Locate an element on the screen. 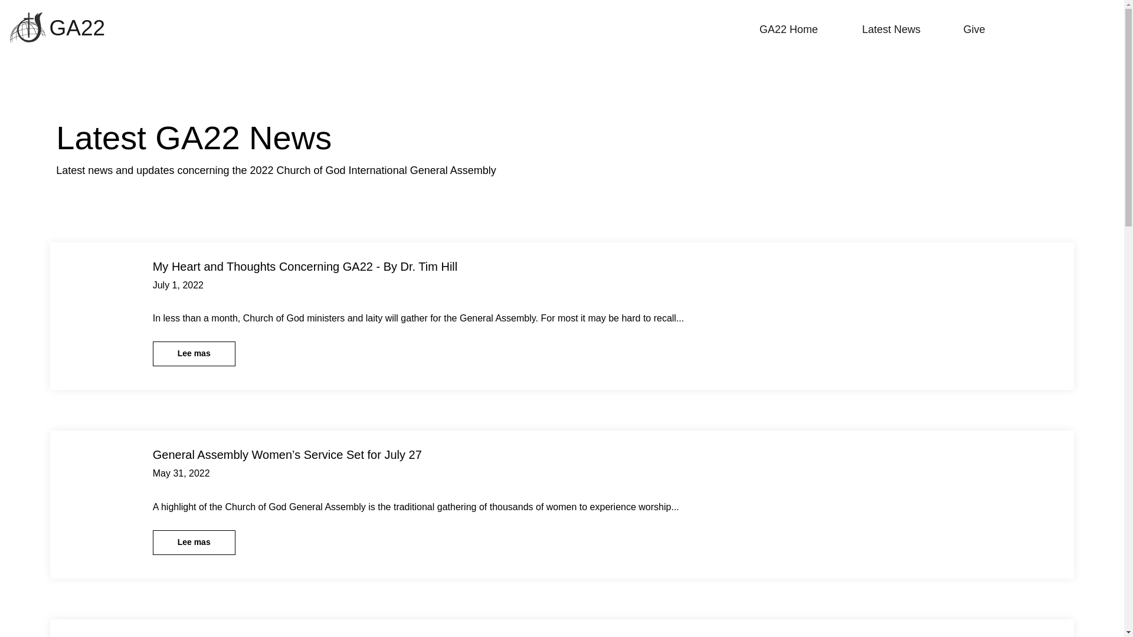 Image resolution: width=1133 pixels, height=637 pixels. Lee mas is located at coordinates (194, 354).